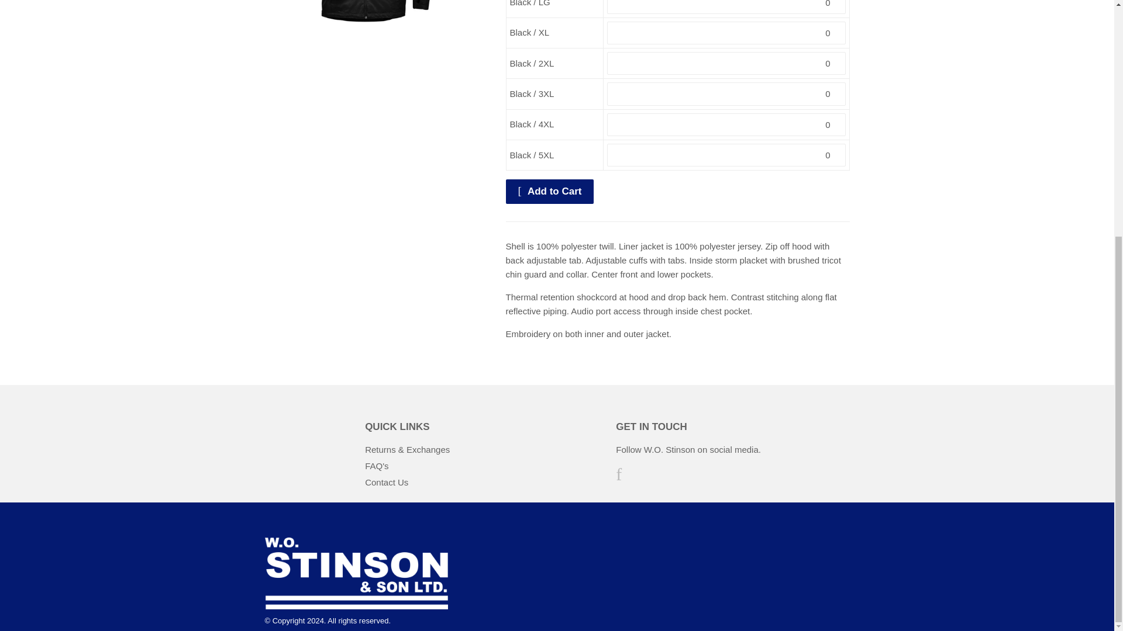  What do you see at coordinates (377, 466) in the screenshot?
I see `FAQ's` at bounding box center [377, 466].